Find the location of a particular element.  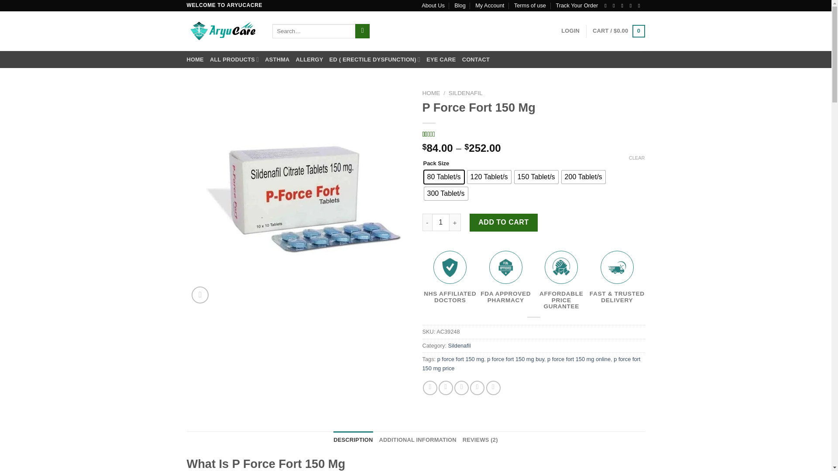

ASTHMA is located at coordinates (277, 59).